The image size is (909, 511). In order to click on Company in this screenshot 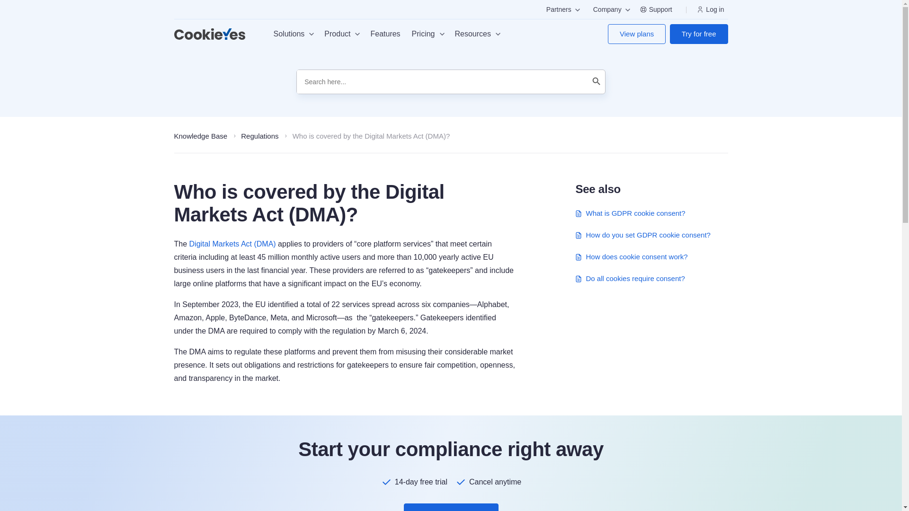, I will do `click(609, 9)`.